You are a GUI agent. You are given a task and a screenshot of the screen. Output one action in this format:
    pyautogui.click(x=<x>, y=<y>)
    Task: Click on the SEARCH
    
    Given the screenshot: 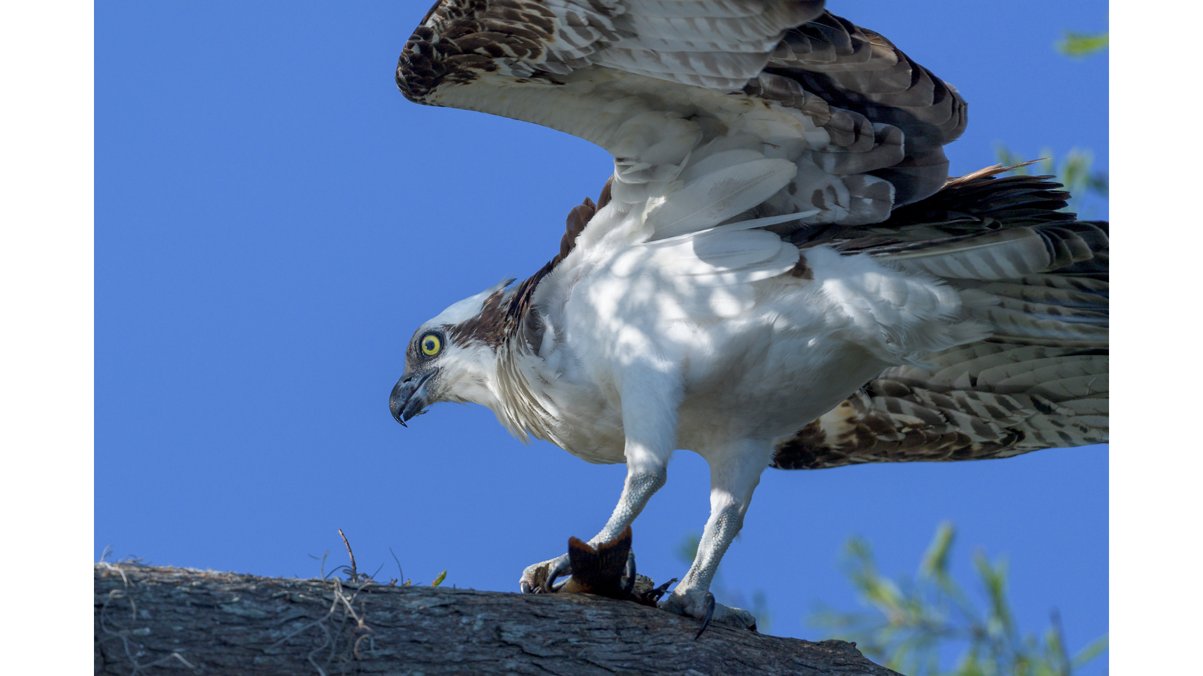 What is the action you would take?
    pyautogui.click(x=647, y=58)
    